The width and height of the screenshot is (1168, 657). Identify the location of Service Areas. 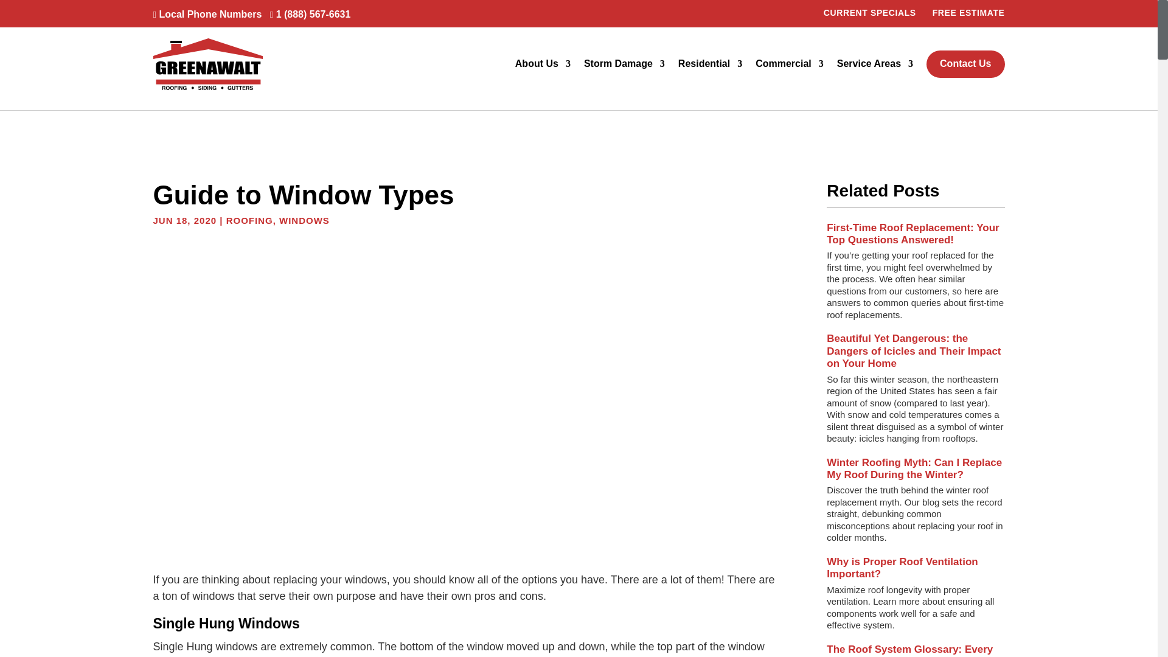
(875, 64).